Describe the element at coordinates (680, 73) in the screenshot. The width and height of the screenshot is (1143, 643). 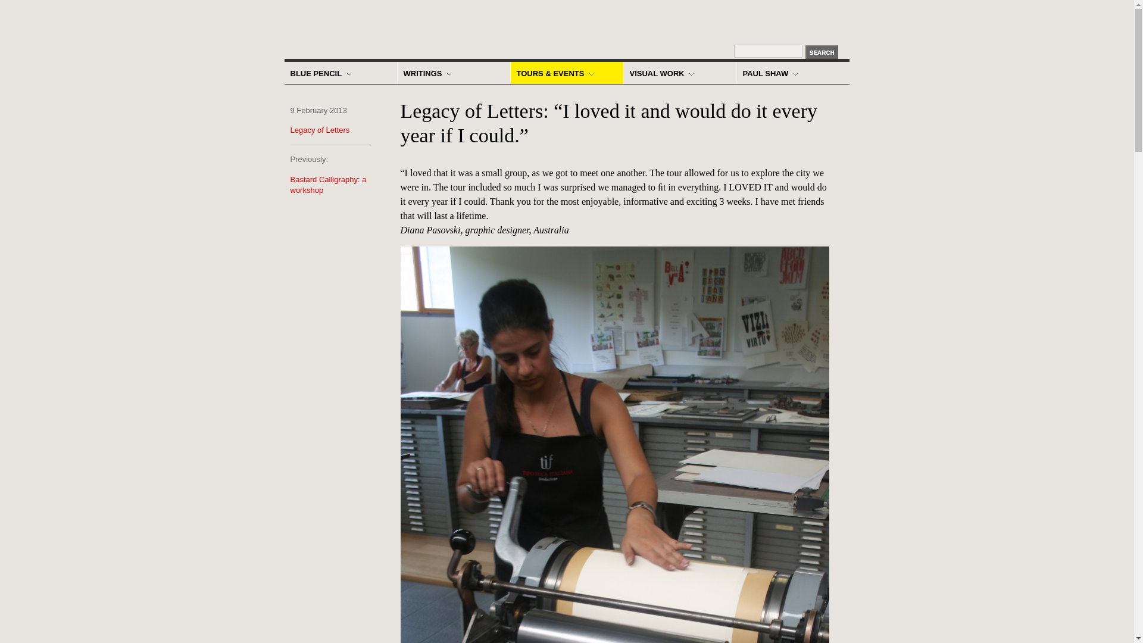
I see `VISUAL WORK` at that location.